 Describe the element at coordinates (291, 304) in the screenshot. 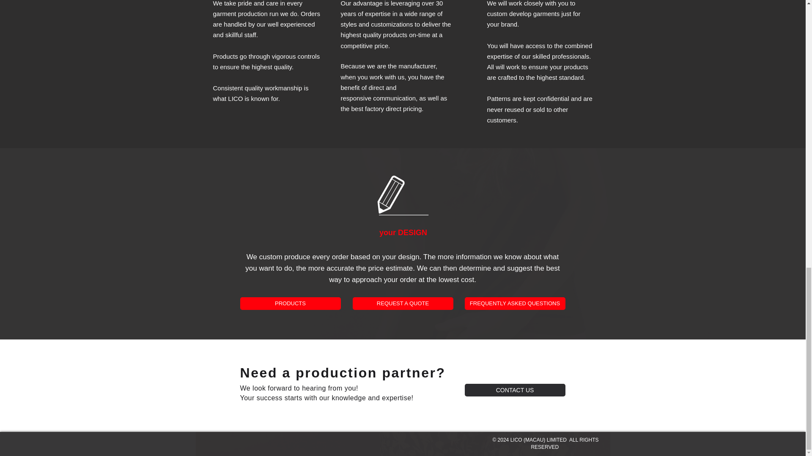

I see `PRODUCTS` at that location.